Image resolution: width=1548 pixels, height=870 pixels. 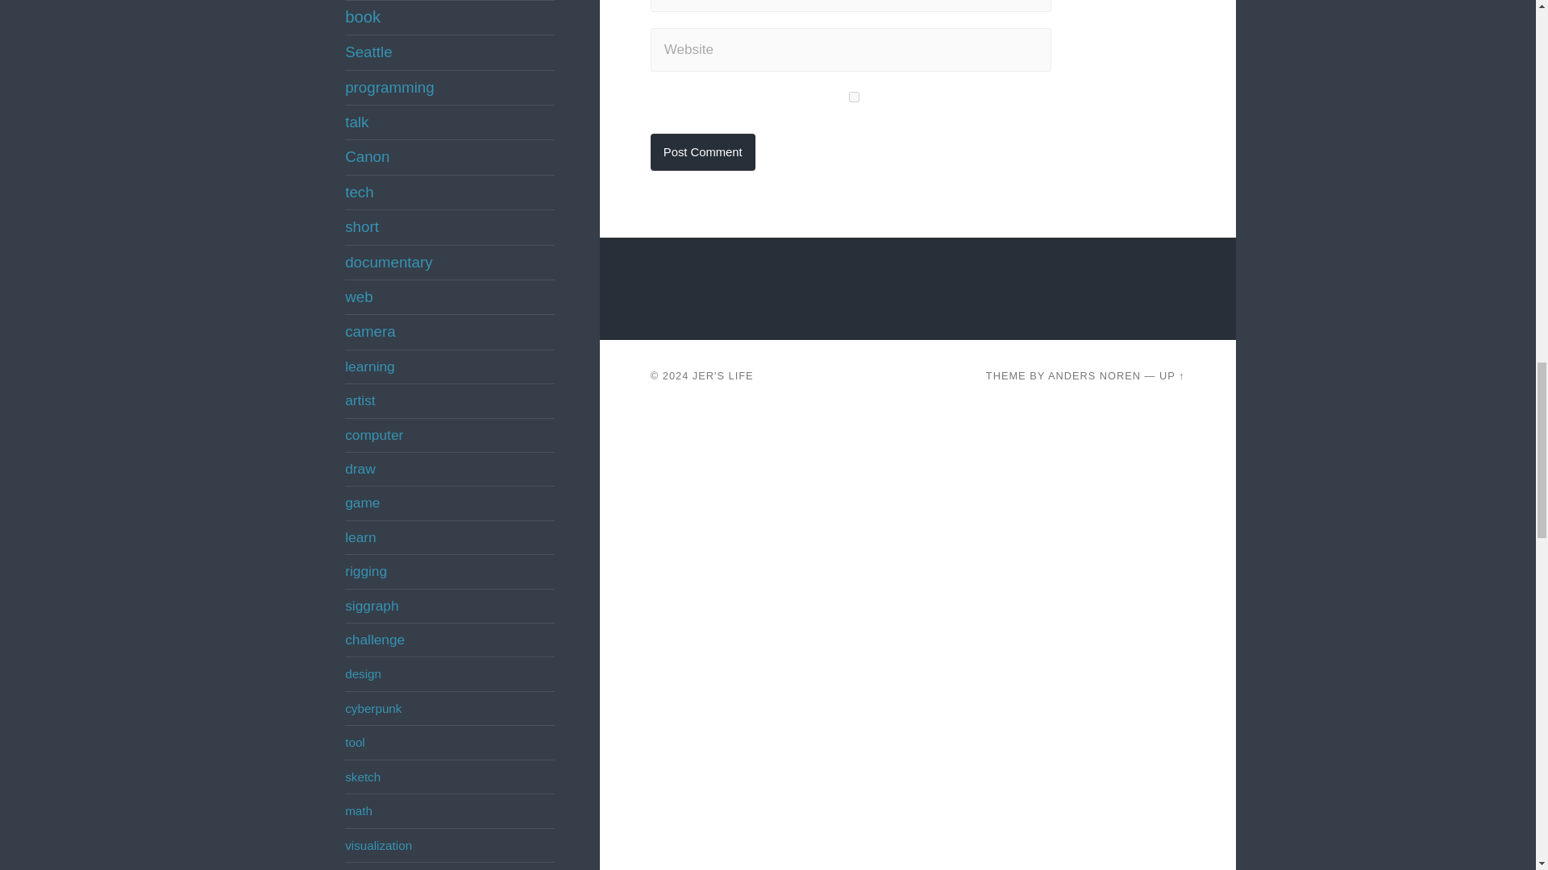 What do you see at coordinates (702, 152) in the screenshot?
I see `Post Comment` at bounding box center [702, 152].